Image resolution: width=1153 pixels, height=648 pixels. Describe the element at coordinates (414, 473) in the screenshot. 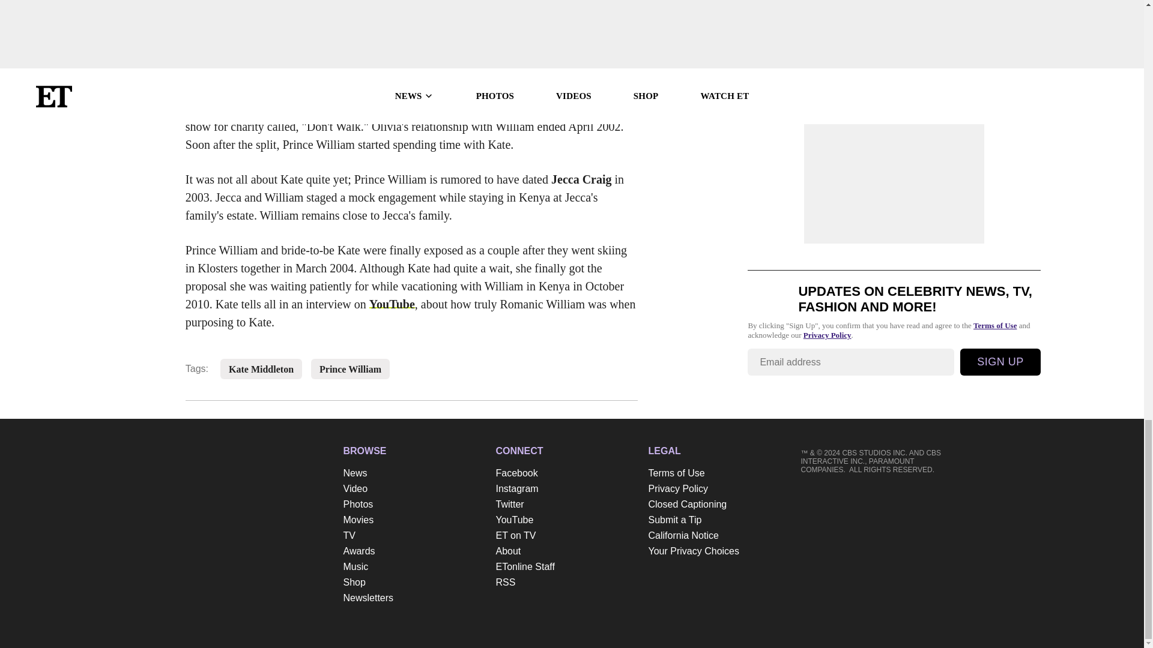

I see `News` at that location.